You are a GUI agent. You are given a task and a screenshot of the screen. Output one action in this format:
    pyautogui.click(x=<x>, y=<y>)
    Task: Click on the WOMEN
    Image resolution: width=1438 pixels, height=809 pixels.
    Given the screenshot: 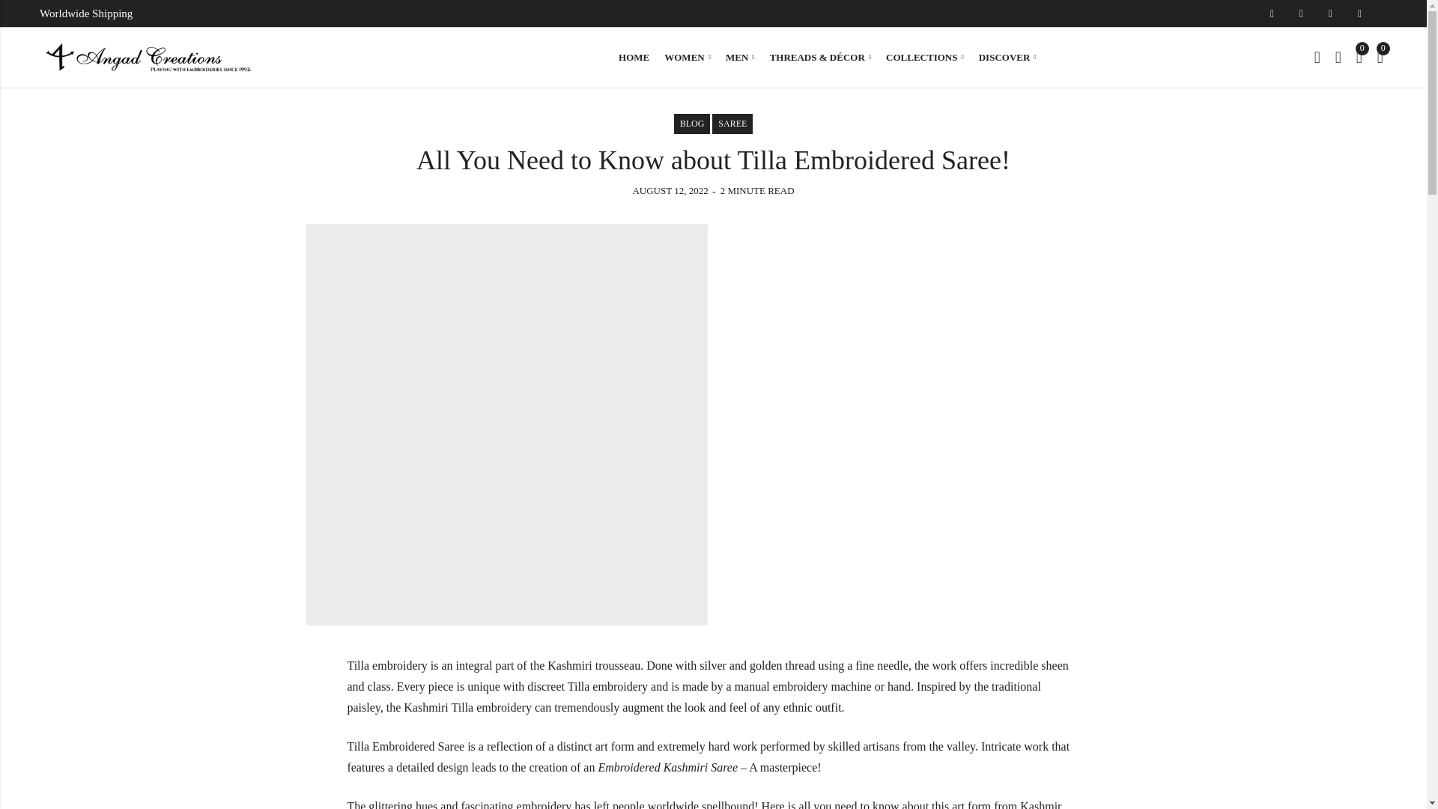 What is the action you would take?
    pyautogui.click(x=688, y=57)
    